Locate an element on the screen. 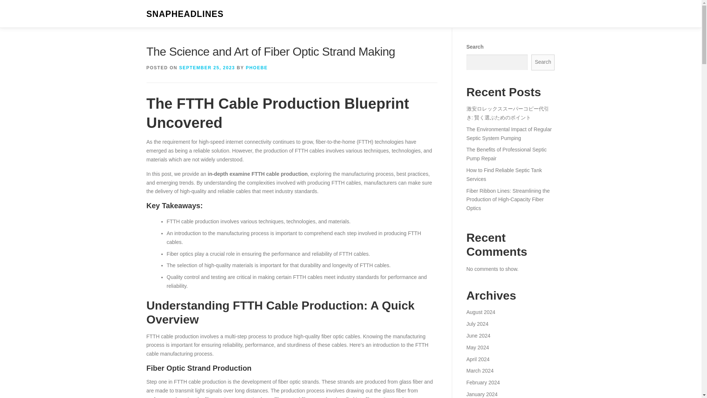  SEPTEMBER 25, 2023 is located at coordinates (207, 68).